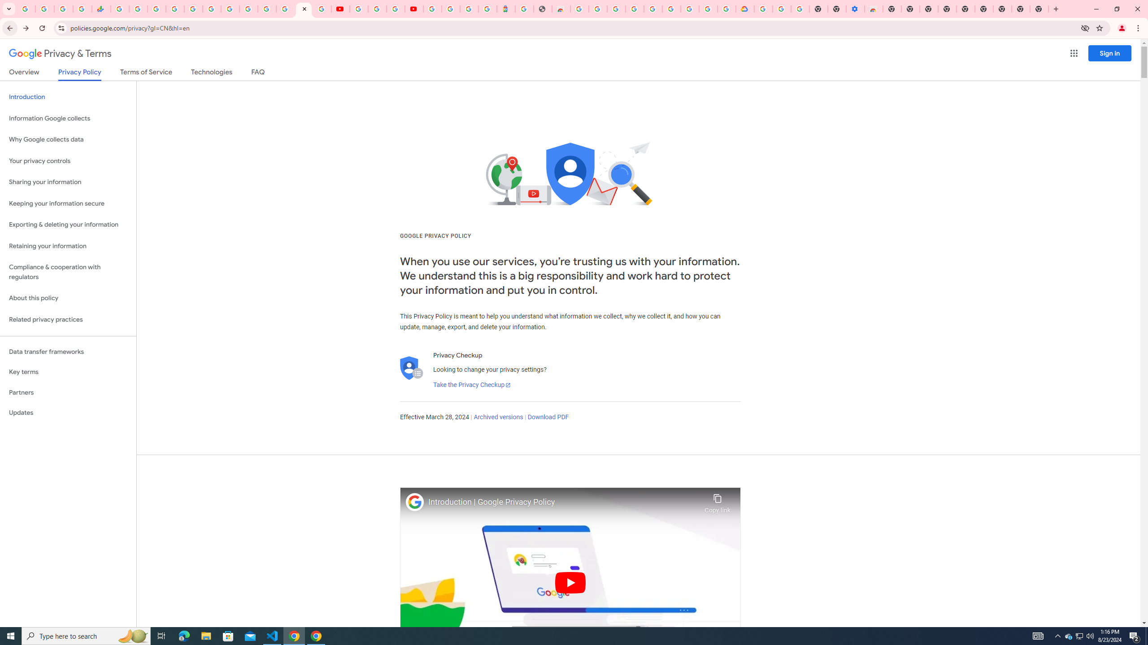 This screenshot has width=1148, height=645. Describe the element at coordinates (652, 9) in the screenshot. I see `Sign in - Google Accounts` at that location.